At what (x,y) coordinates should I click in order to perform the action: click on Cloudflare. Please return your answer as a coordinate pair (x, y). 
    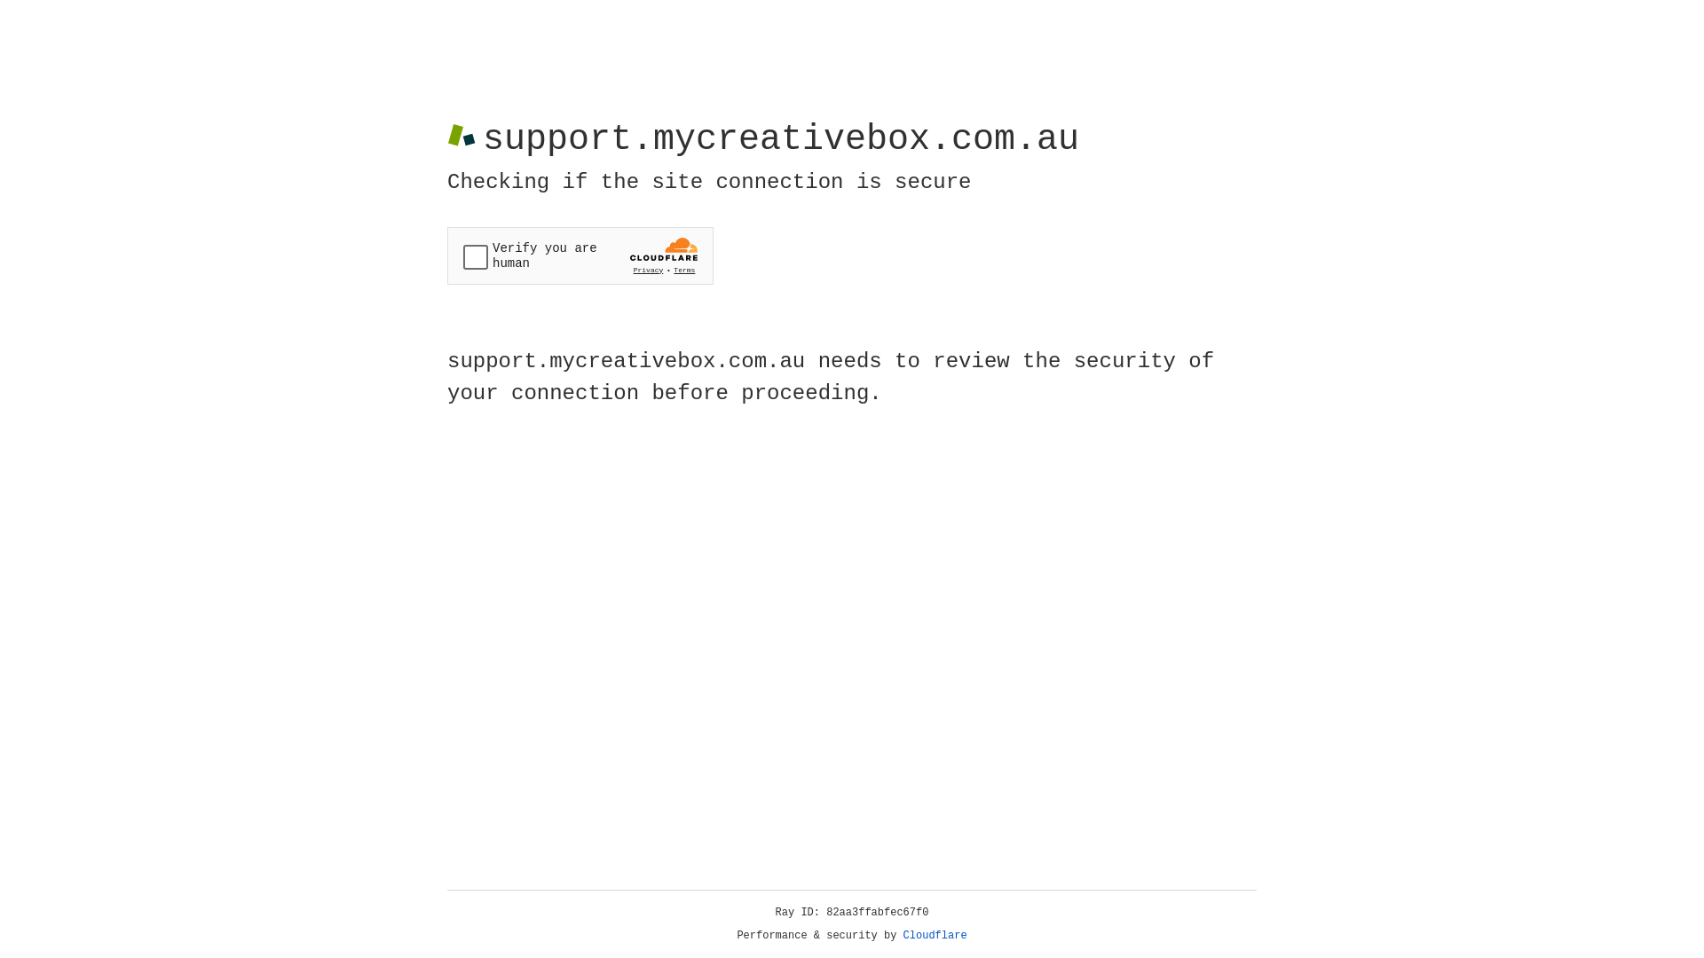
    Looking at the image, I should click on (935, 936).